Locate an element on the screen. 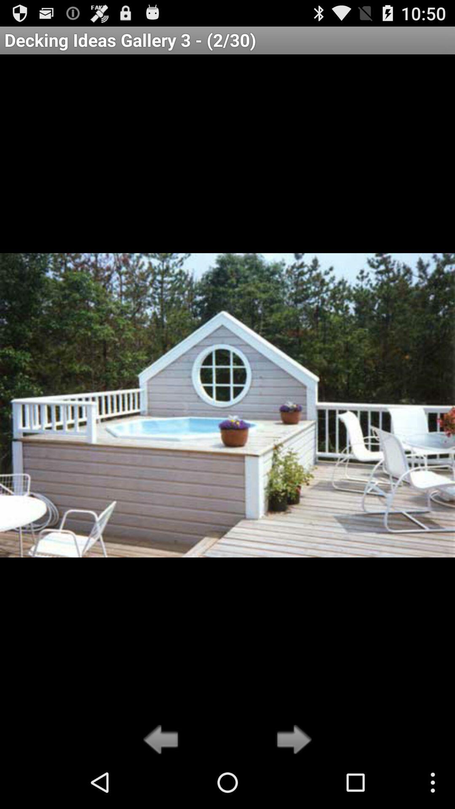  go to next is located at coordinates (292, 740).